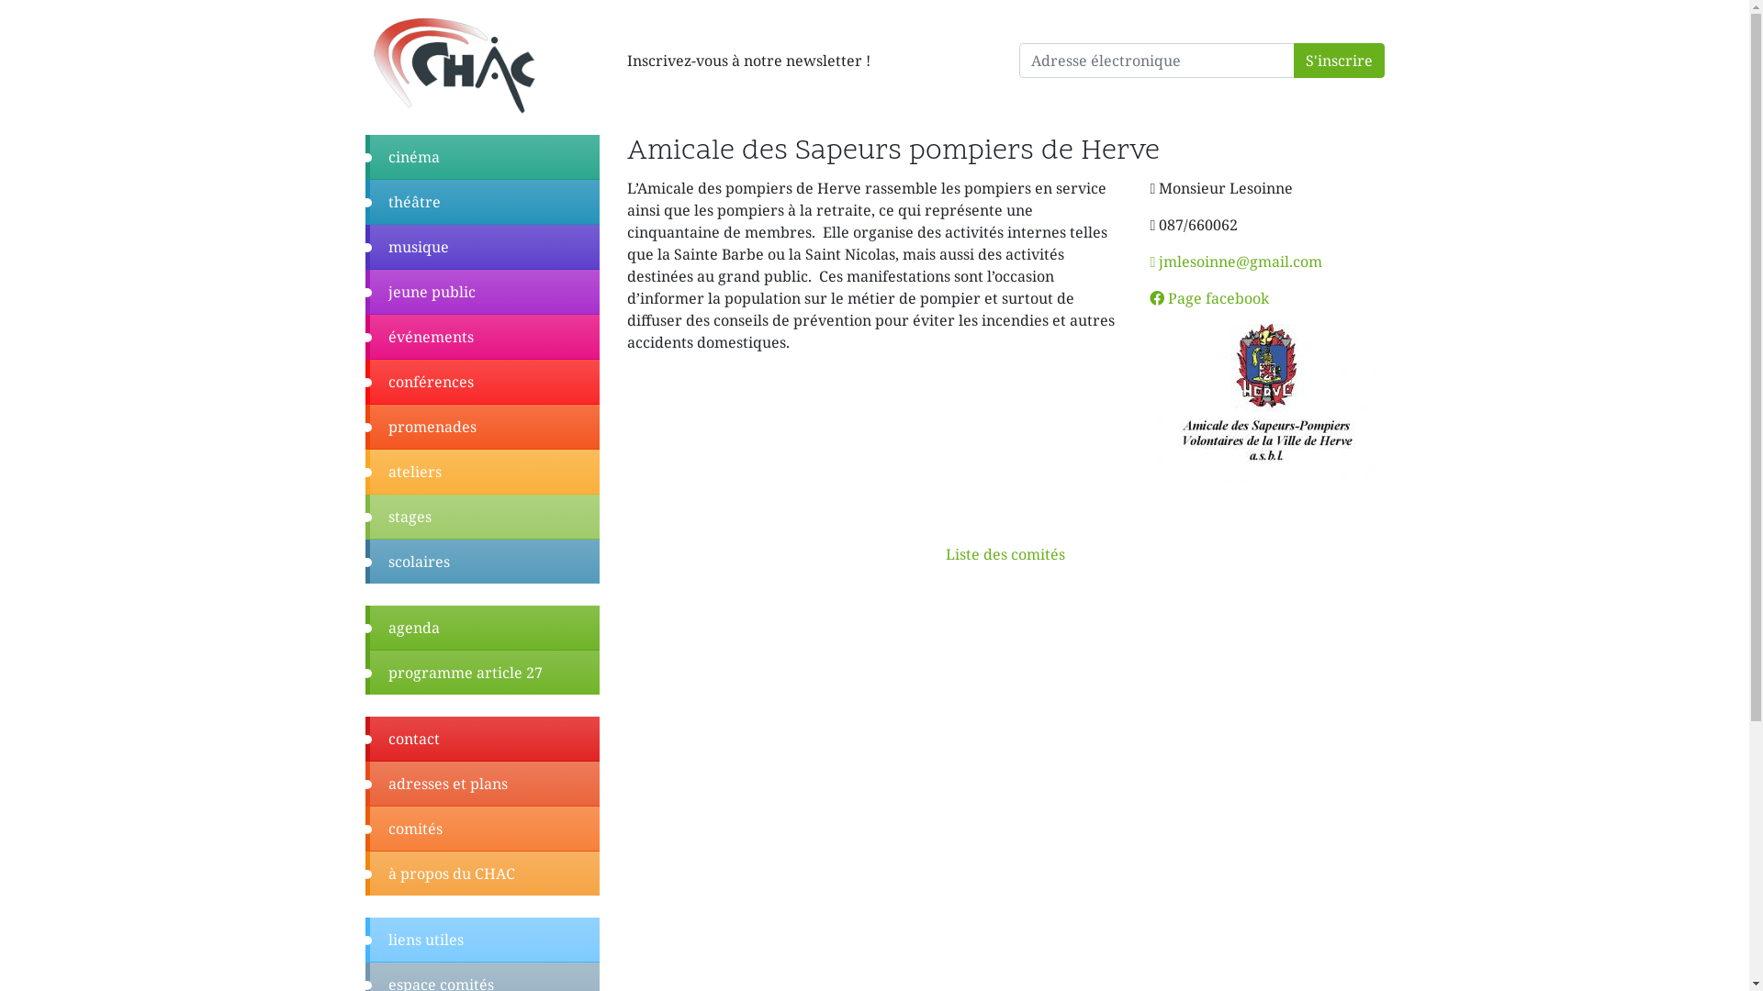  I want to click on adresses et plans, so click(483, 784).